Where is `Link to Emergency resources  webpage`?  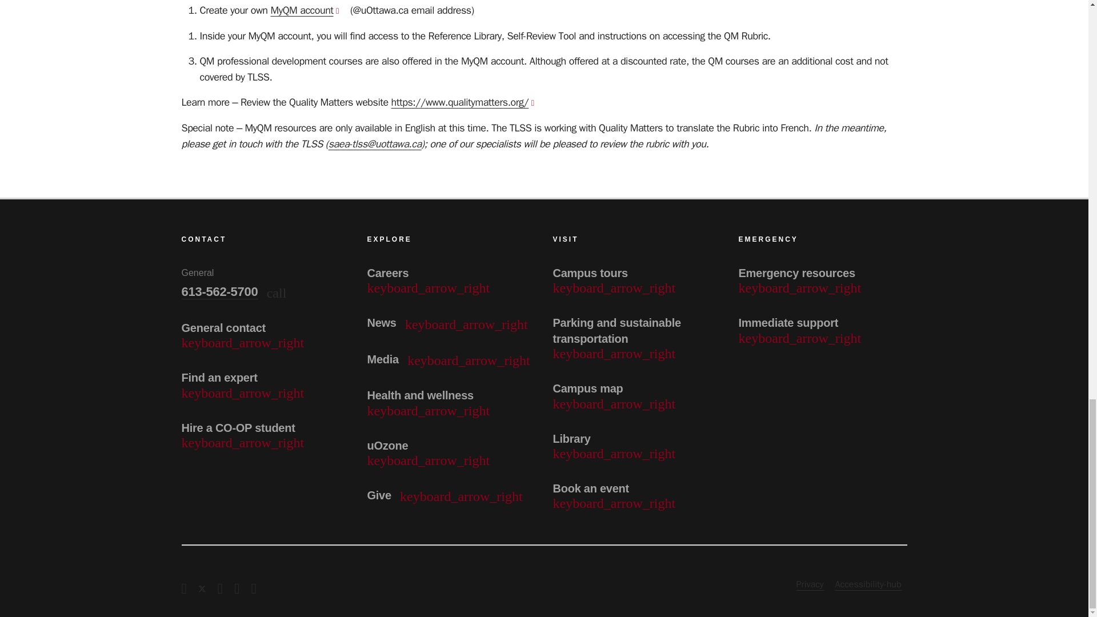
Link to Emergency resources  webpage is located at coordinates (823, 280).